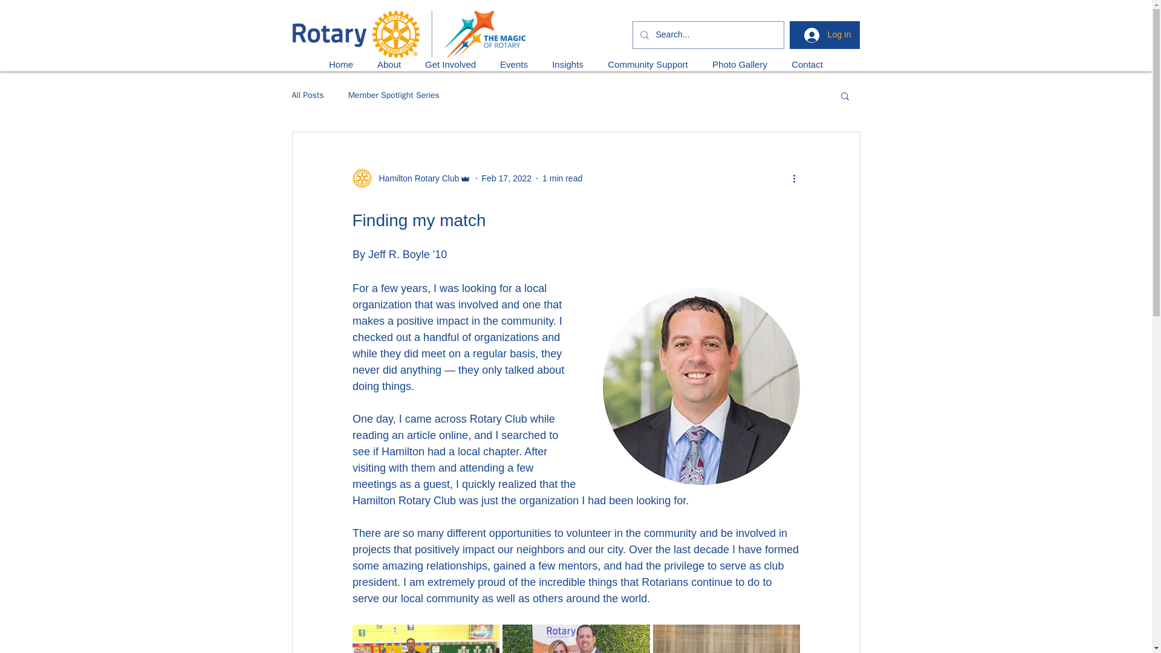 The width and height of the screenshot is (1161, 653). I want to click on Get Involved, so click(450, 64).